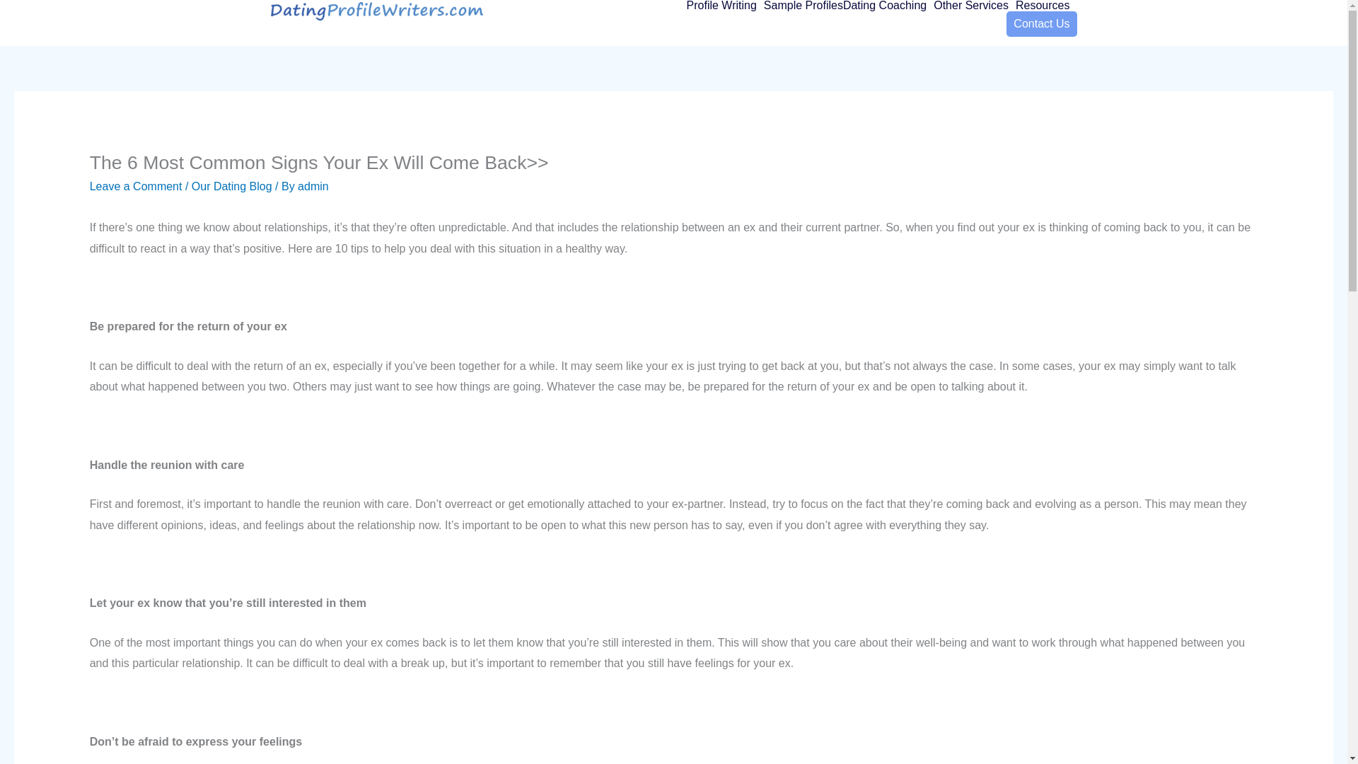 The width and height of the screenshot is (1358, 764). Describe the element at coordinates (888, 6) in the screenshot. I see `Dating Coaching` at that location.